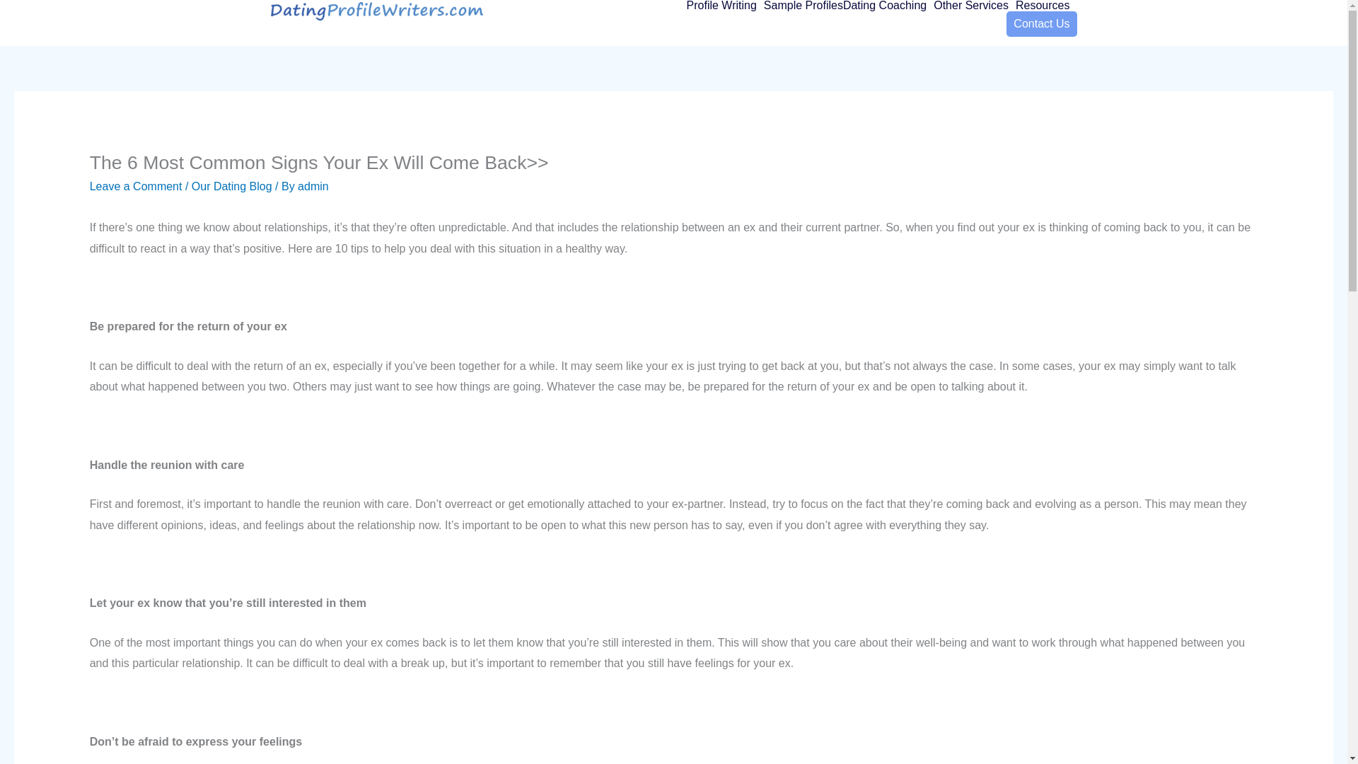 The width and height of the screenshot is (1358, 764). Describe the element at coordinates (888, 6) in the screenshot. I see `Dating Coaching` at that location.